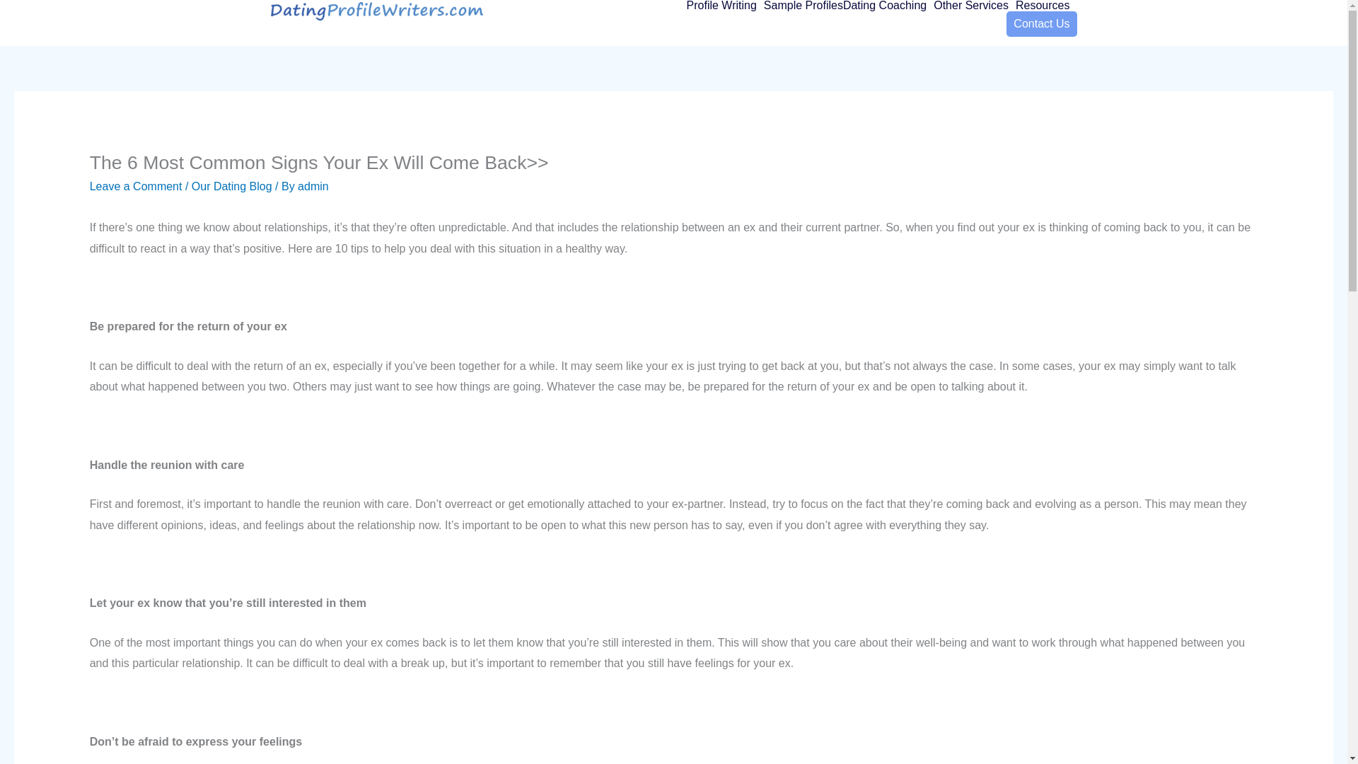 The width and height of the screenshot is (1358, 764). Describe the element at coordinates (888, 6) in the screenshot. I see `Dating Coaching` at that location.